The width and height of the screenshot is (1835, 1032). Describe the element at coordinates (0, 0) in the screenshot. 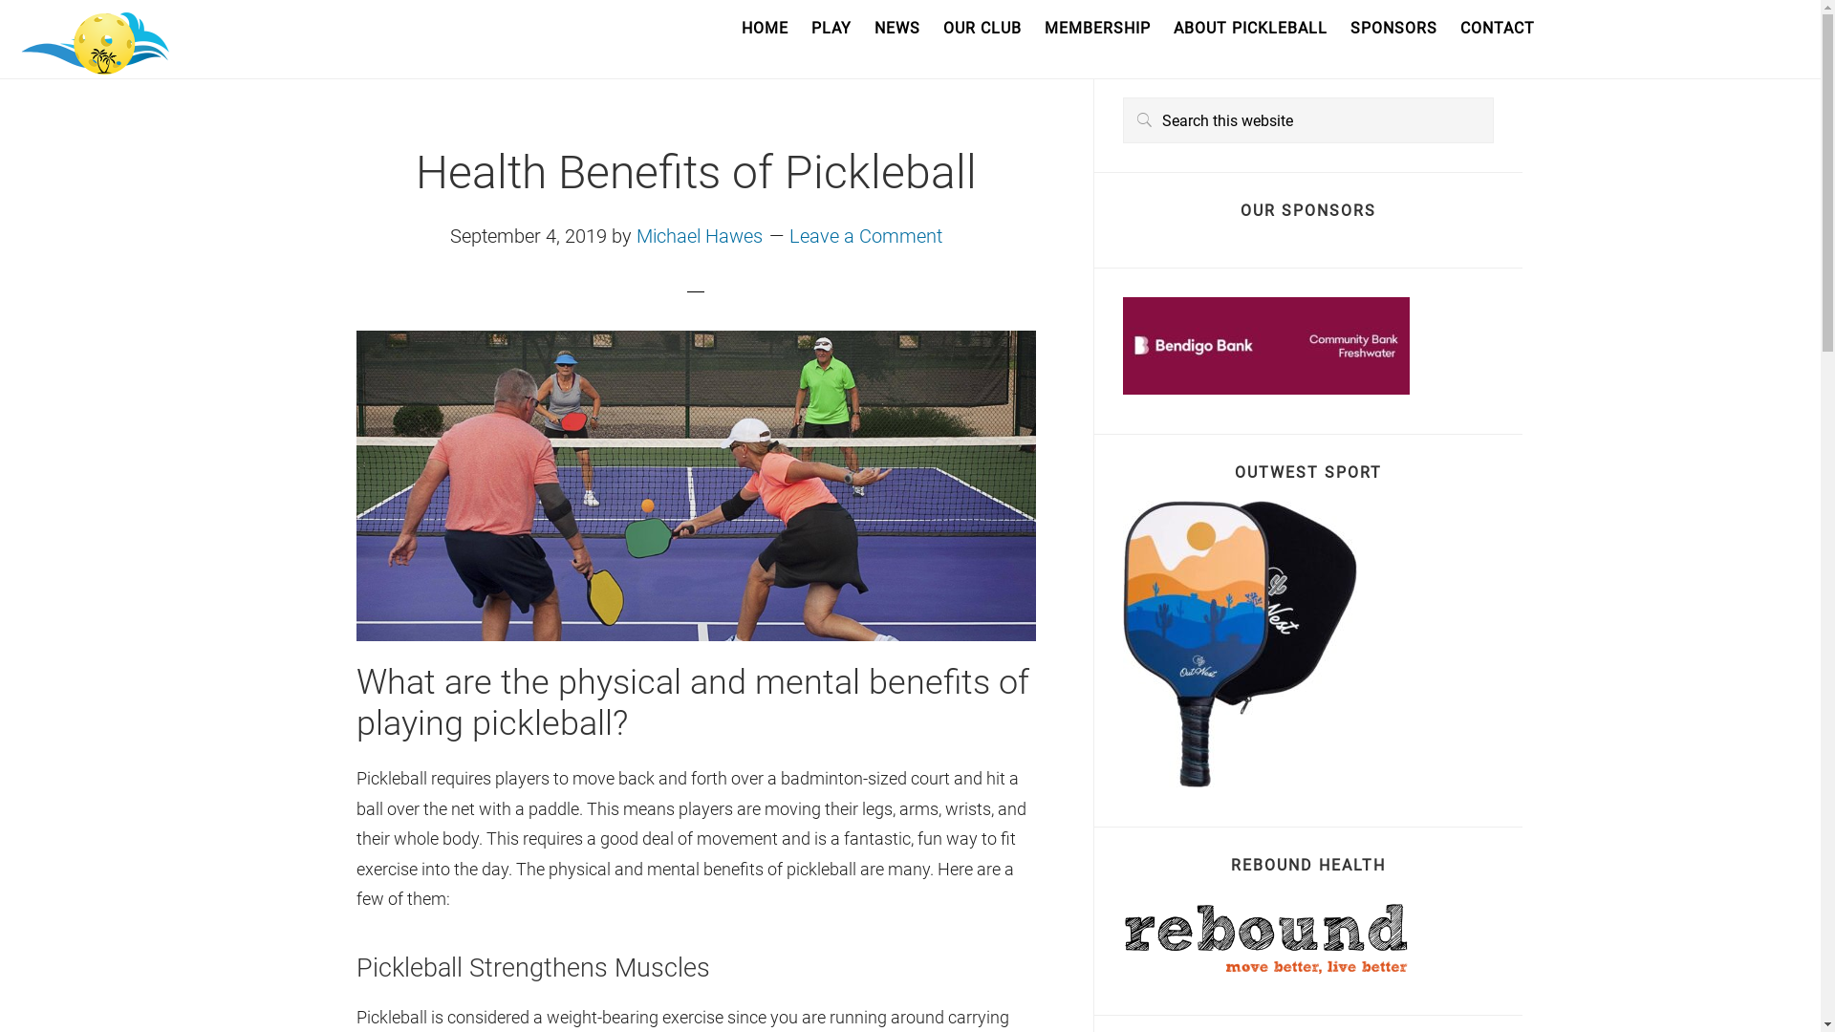

I see `Skip to main content` at that location.